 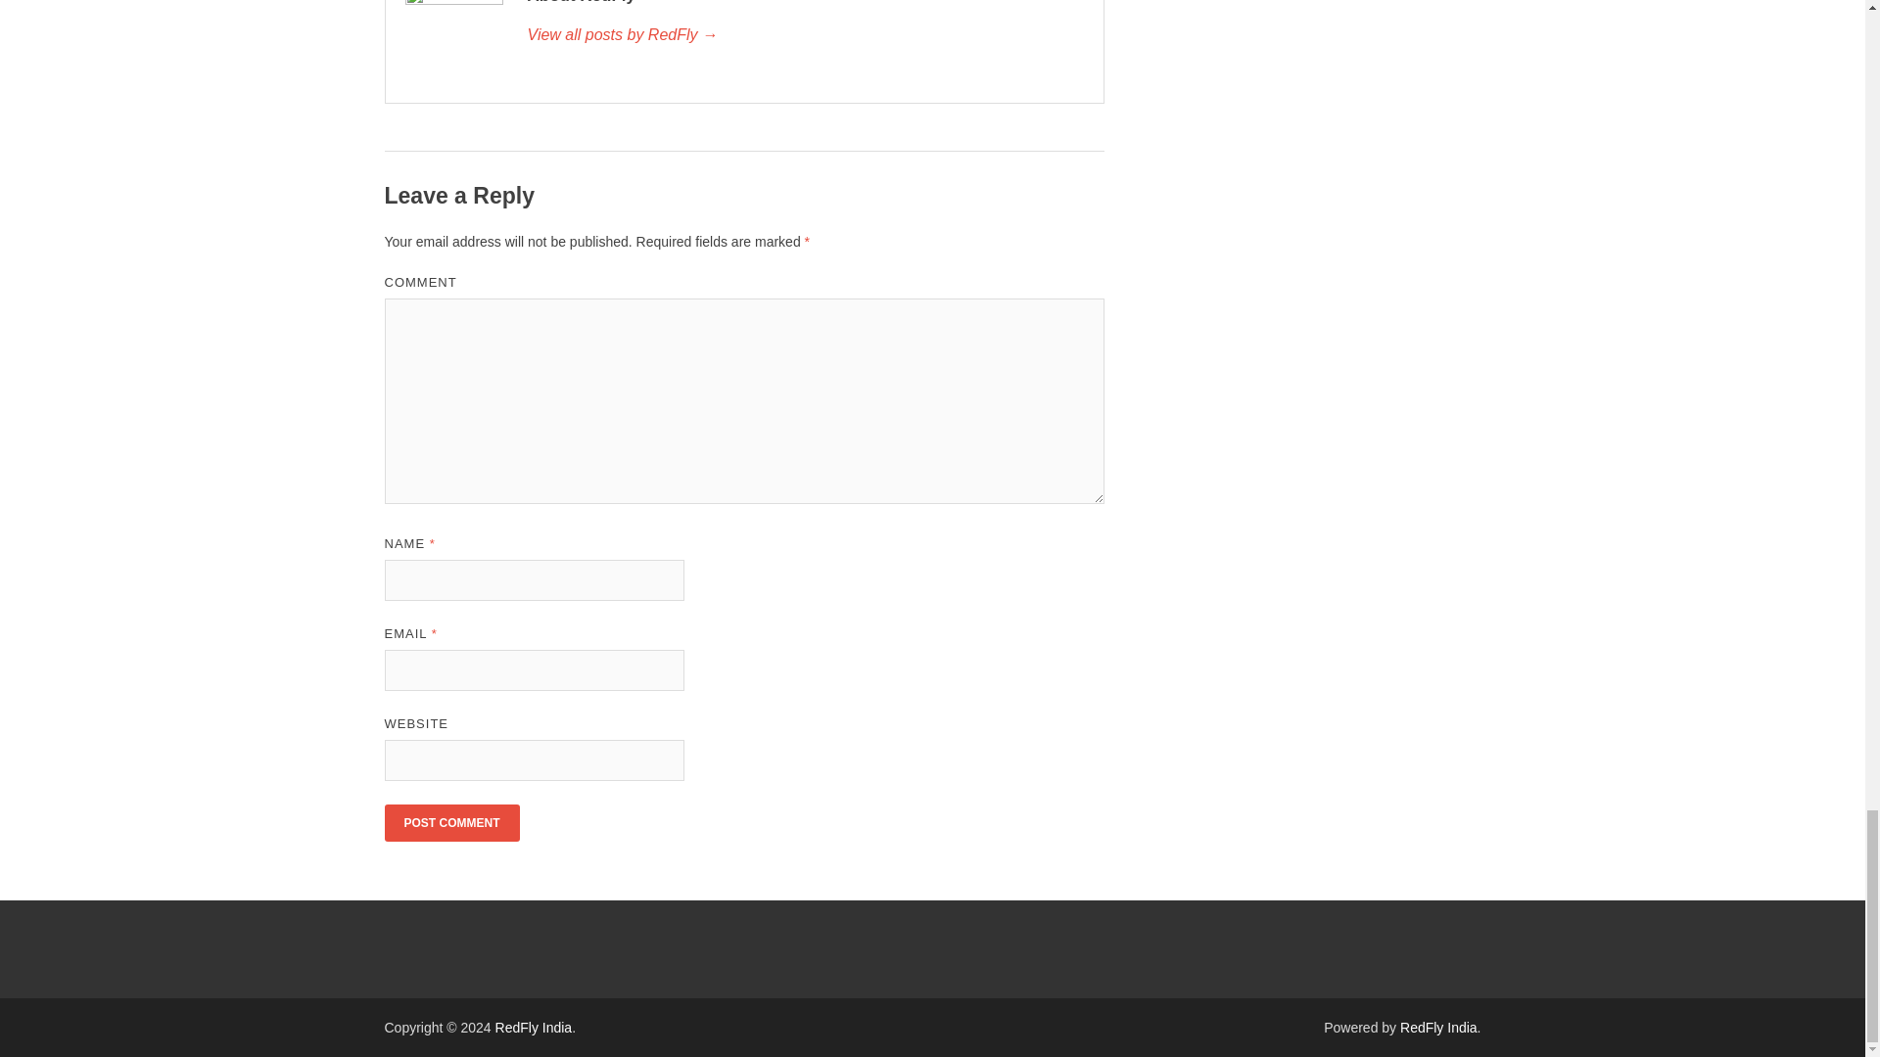 What do you see at coordinates (450, 822) in the screenshot?
I see `Post Comment` at bounding box center [450, 822].